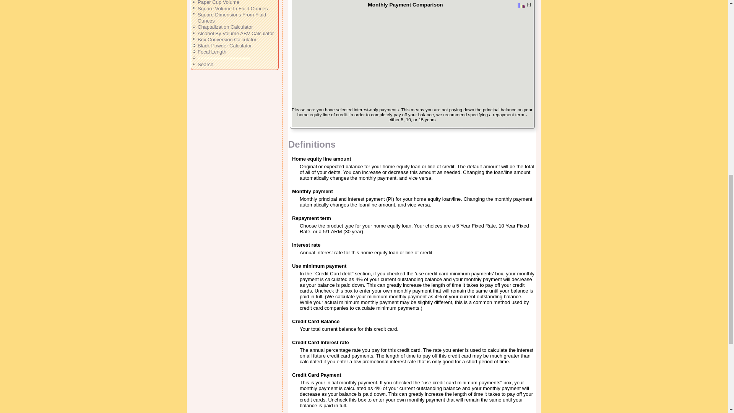 This screenshot has width=734, height=413. I want to click on Square Volume In Fluid Ounces, so click(232, 8).